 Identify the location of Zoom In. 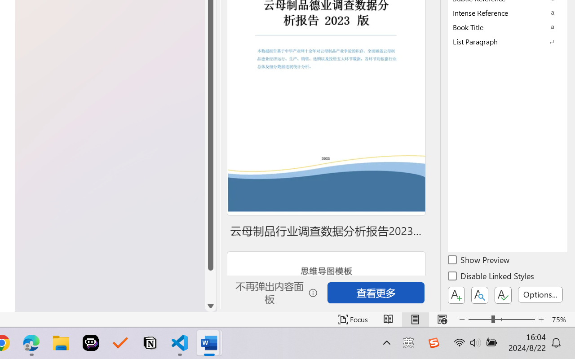
(541, 320).